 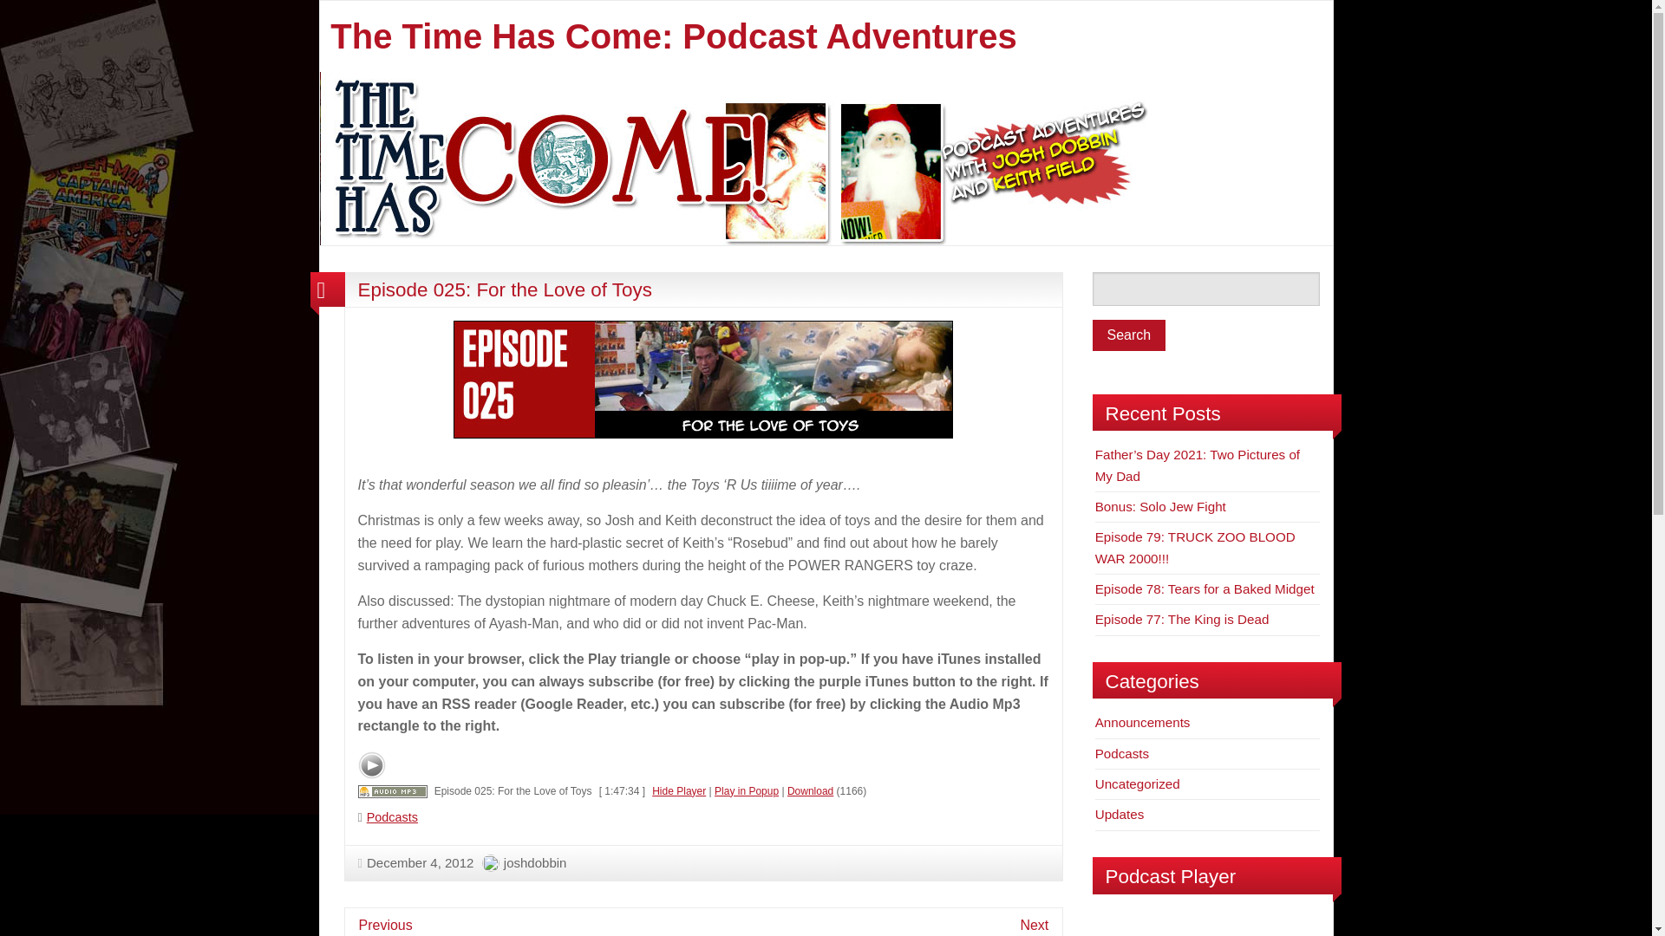 What do you see at coordinates (415, 861) in the screenshot?
I see `December 4, 2012` at bounding box center [415, 861].